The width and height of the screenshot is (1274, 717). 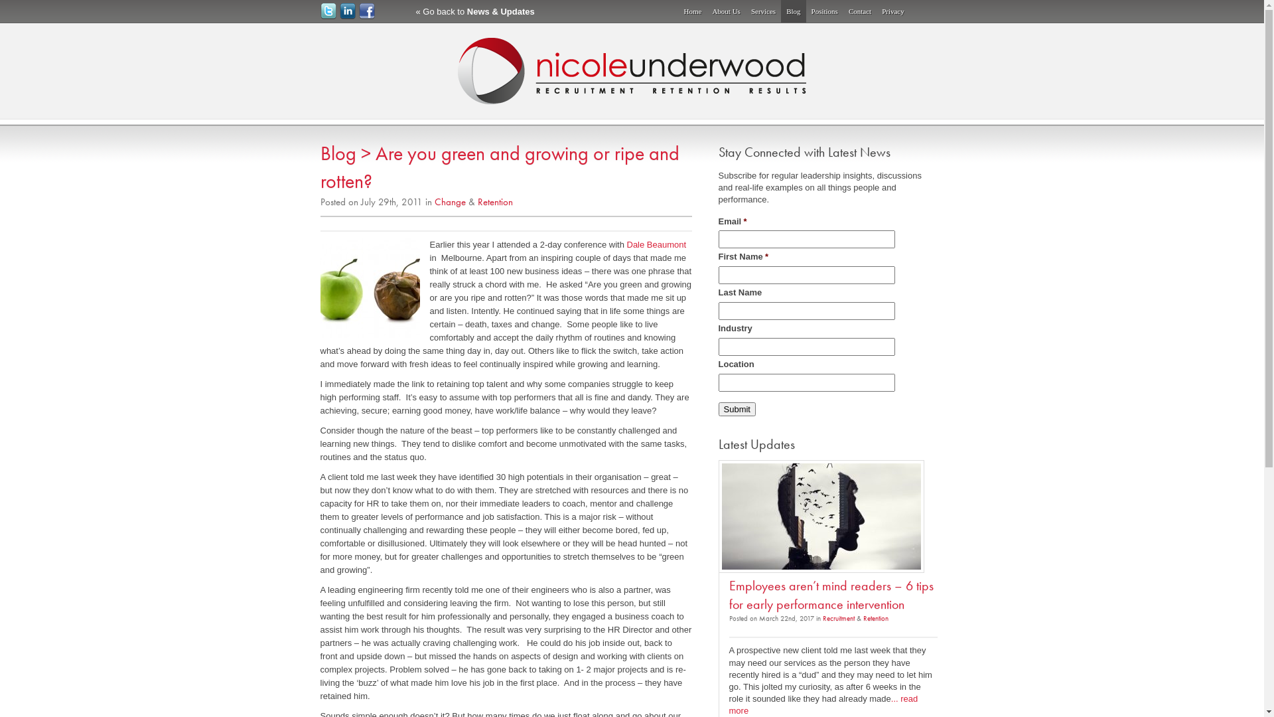 What do you see at coordinates (370, 288) in the screenshot?
I see `Green and ripe or rotten` at bounding box center [370, 288].